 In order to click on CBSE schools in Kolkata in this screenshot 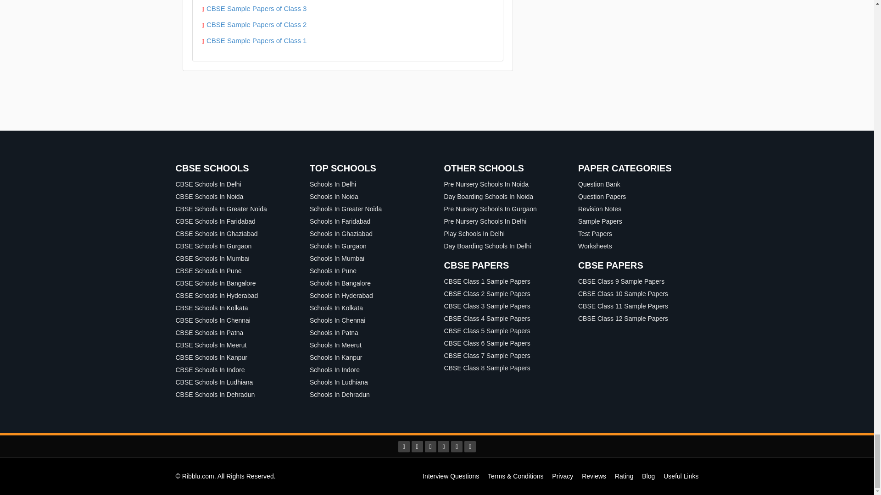, I will do `click(211, 308)`.